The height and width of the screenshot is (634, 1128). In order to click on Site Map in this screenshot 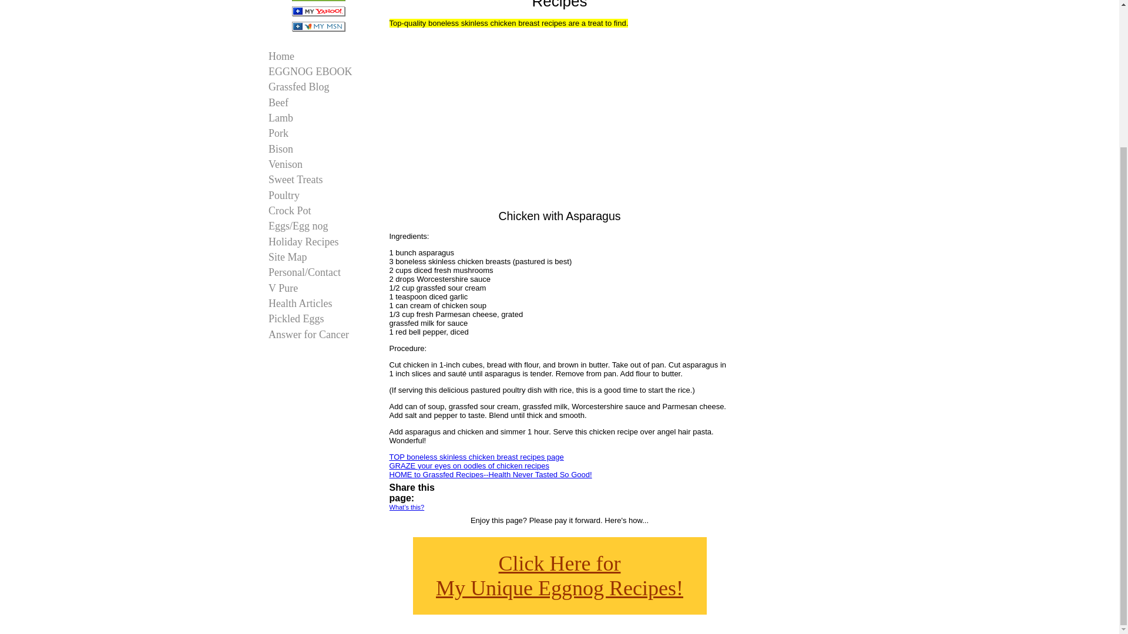, I will do `click(319, 72)`.